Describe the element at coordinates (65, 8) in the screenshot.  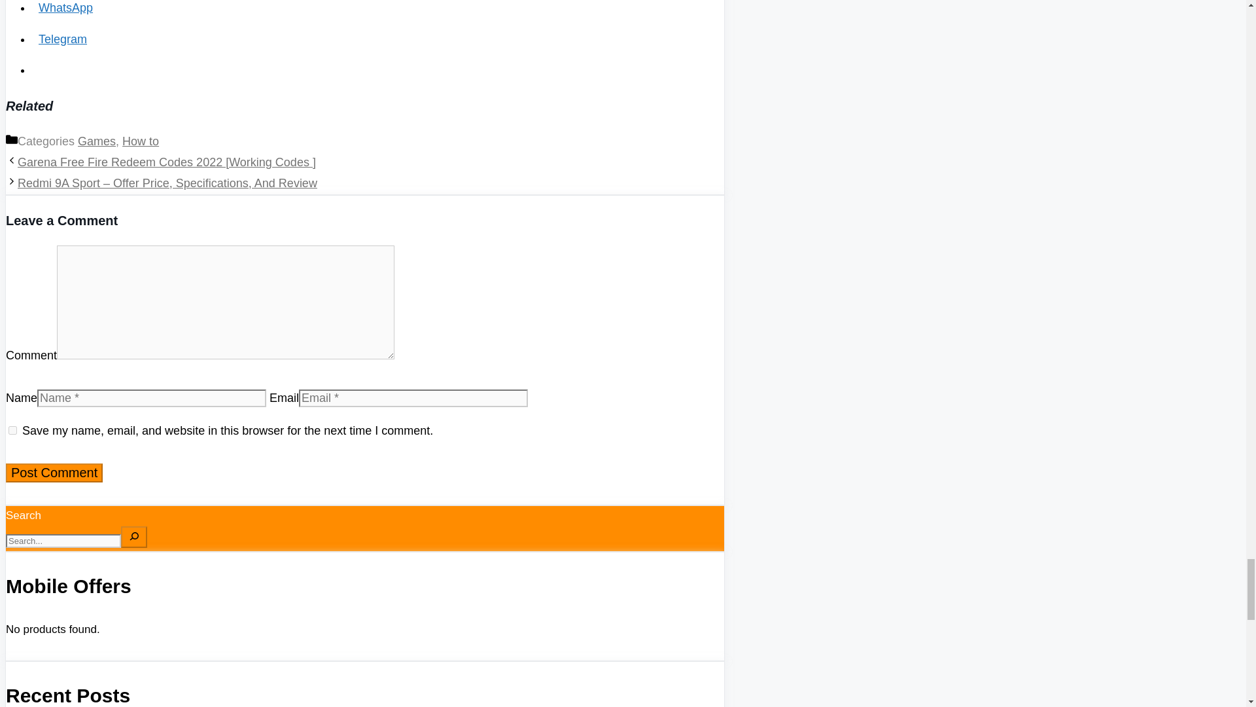
I see `Click to share on WhatsApp` at that location.